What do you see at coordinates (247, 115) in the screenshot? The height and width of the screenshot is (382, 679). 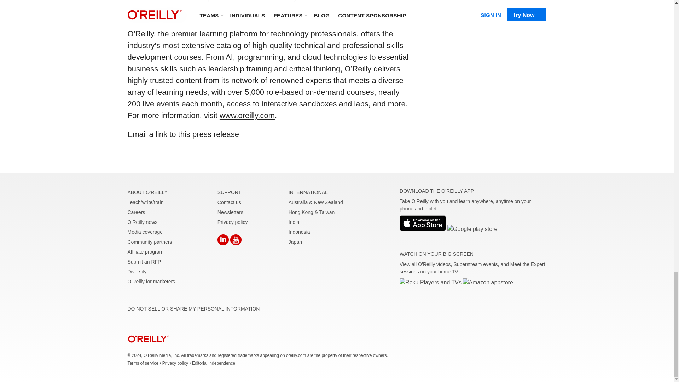 I see `www.oreilly.com` at bounding box center [247, 115].